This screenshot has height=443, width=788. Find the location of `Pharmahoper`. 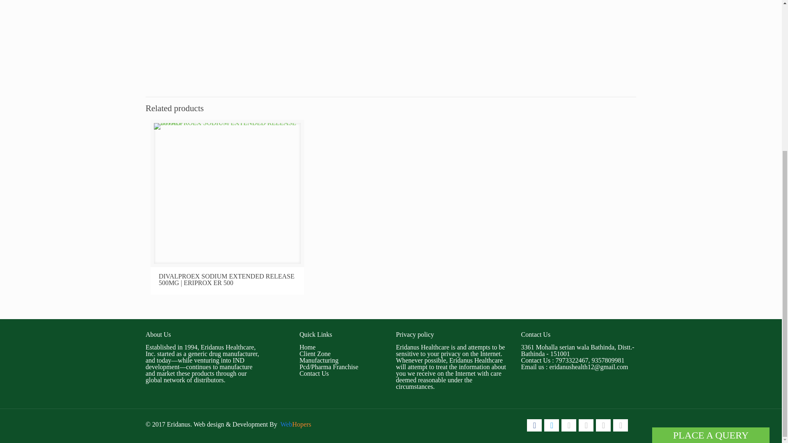

Pharmahoper is located at coordinates (621, 425).